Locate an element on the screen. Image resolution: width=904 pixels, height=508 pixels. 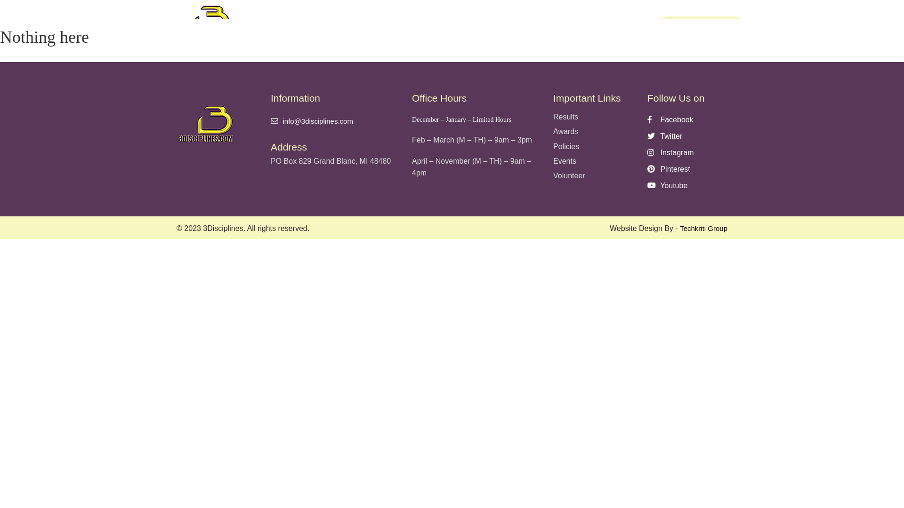
Awards is located at coordinates (593, 132).